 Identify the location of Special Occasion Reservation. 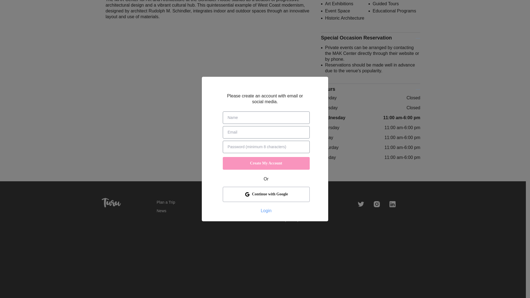
(370, 38).